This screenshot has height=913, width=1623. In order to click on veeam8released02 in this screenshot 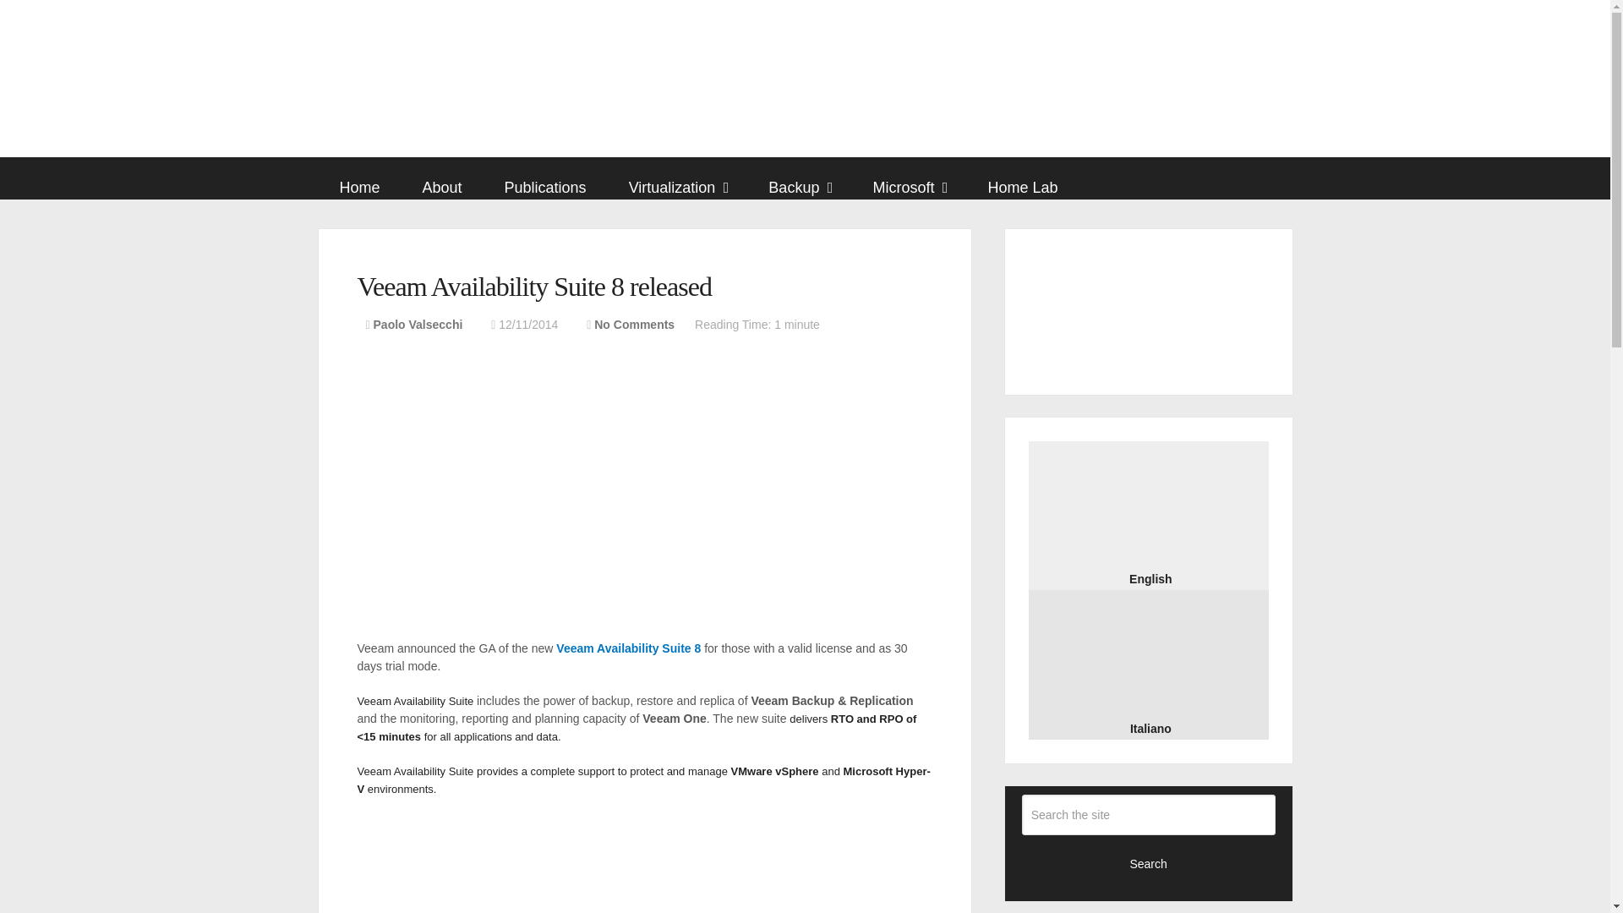, I will do `click(644, 864)`.